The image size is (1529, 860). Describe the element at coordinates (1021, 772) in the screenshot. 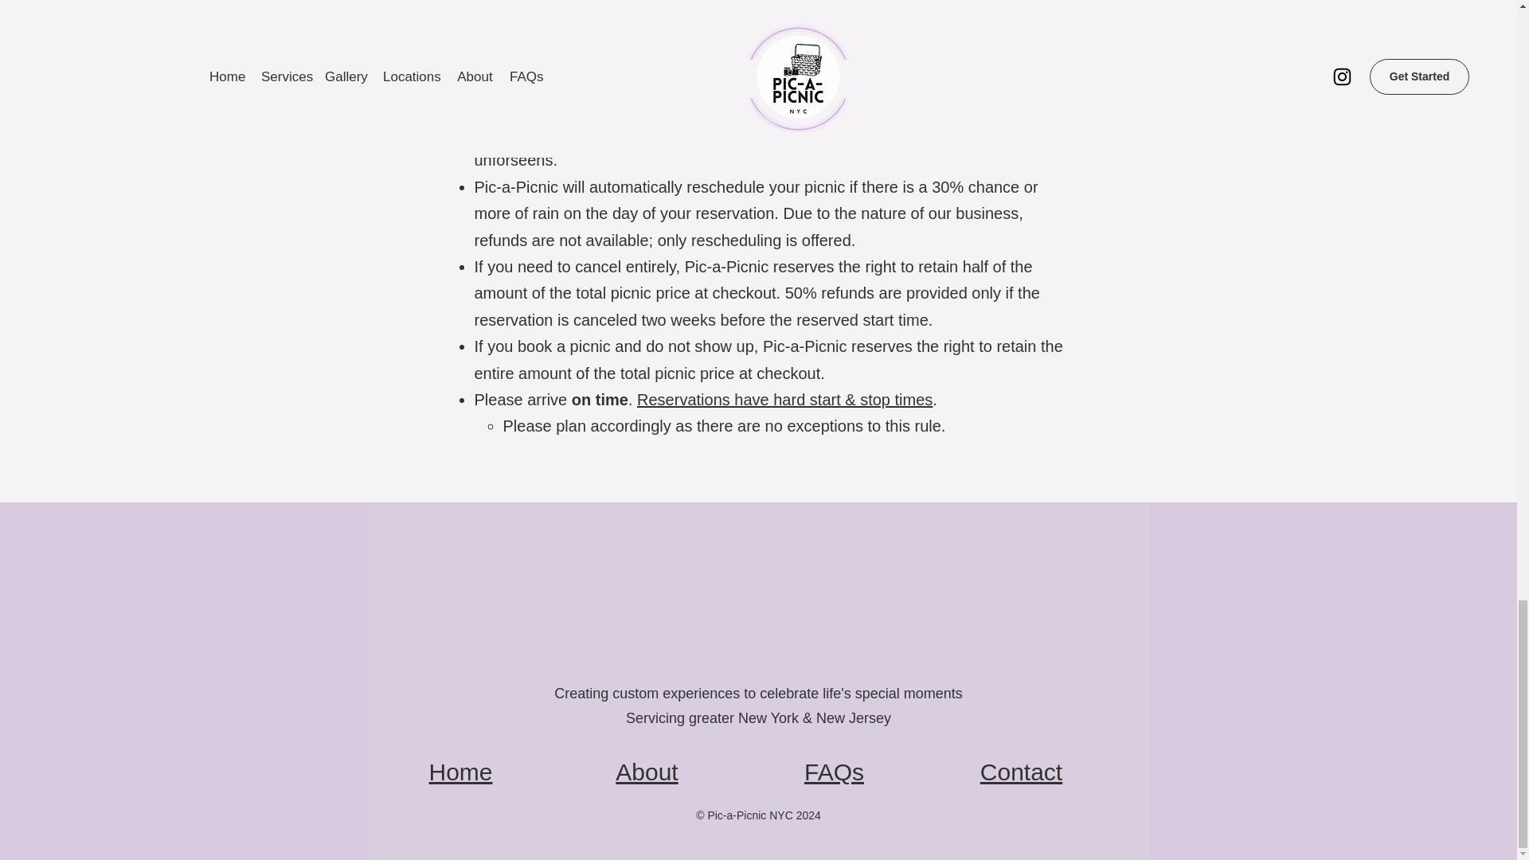

I see `Contact` at that location.